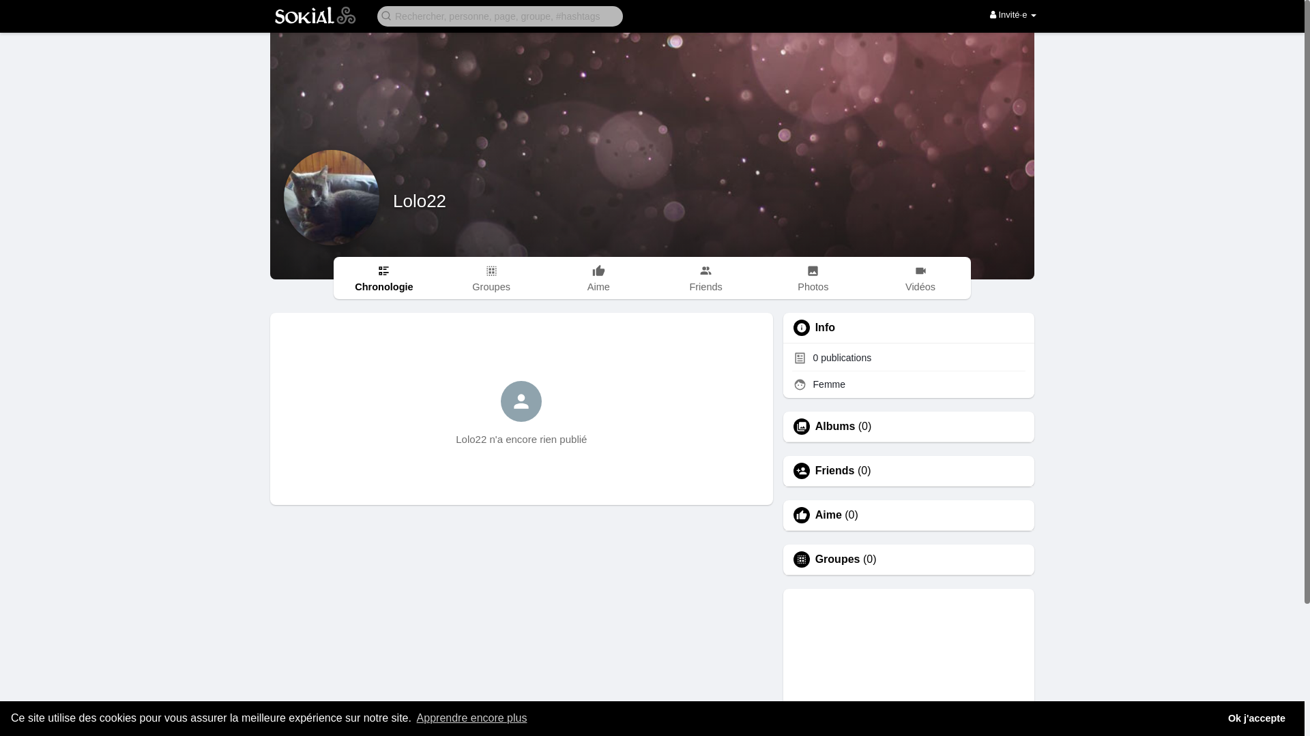  Describe the element at coordinates (705, 278) in the screenshot. I see `Friends` at that location.